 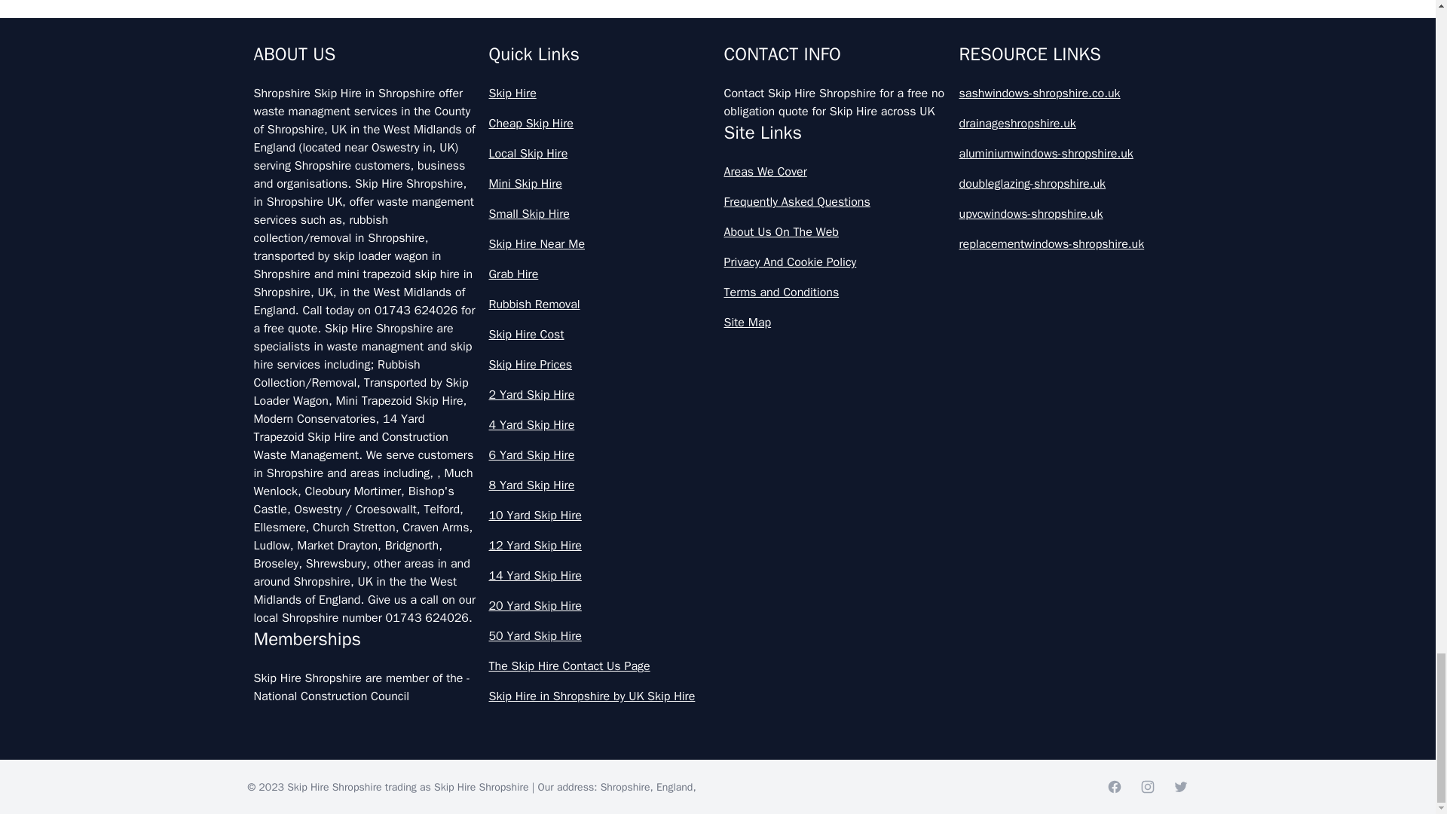 I want to click on Mini Skip Hire, so click(x=600, y=184).